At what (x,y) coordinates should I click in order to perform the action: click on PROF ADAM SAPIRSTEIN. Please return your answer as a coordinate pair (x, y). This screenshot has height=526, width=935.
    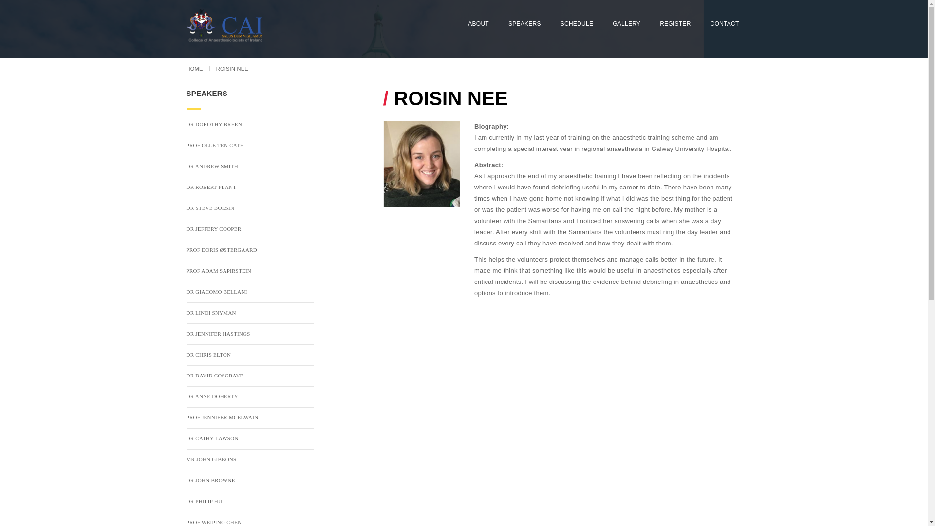
    Looking at the image, I should click on (250, 274).